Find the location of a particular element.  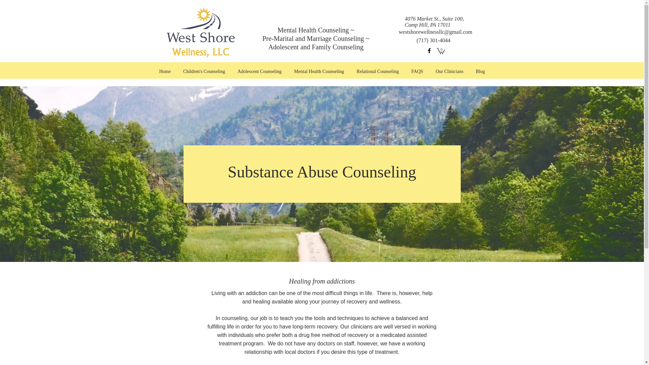

Children's Counseling is located at coordinates (204, 71).